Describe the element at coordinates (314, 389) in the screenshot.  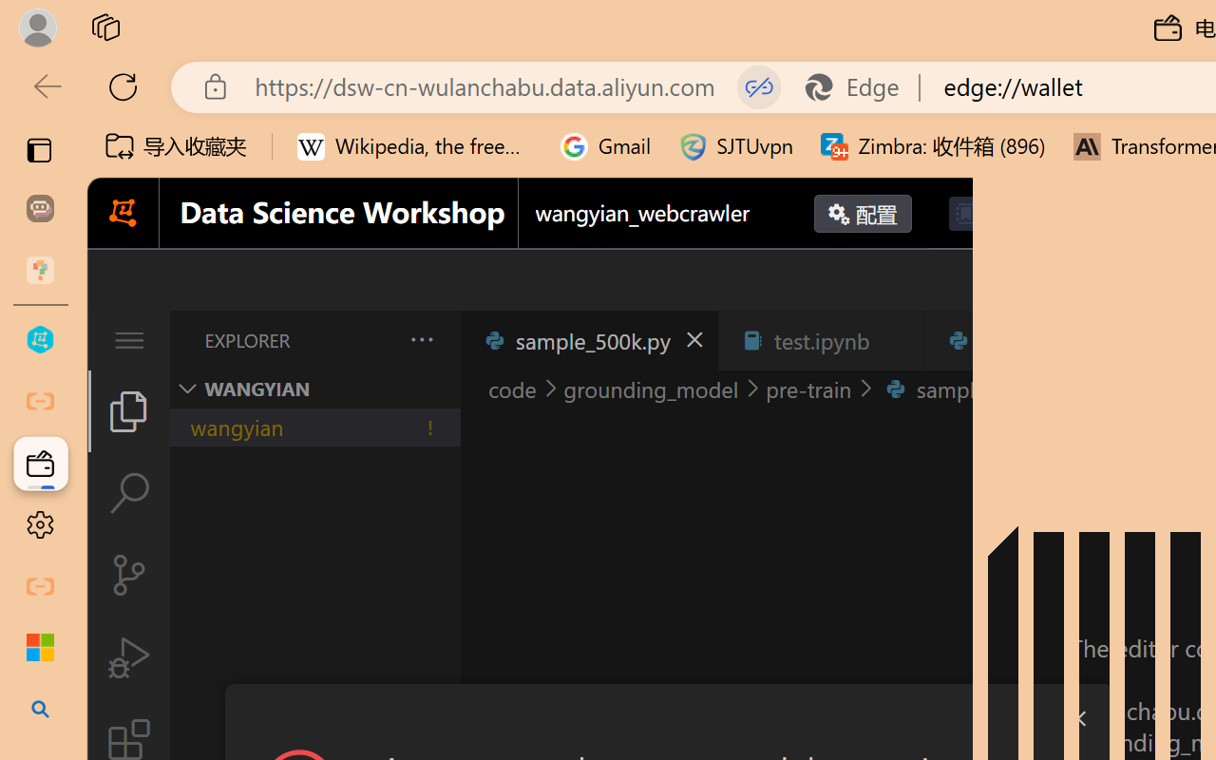
I see `Explorer Section: wangyian` at that location.